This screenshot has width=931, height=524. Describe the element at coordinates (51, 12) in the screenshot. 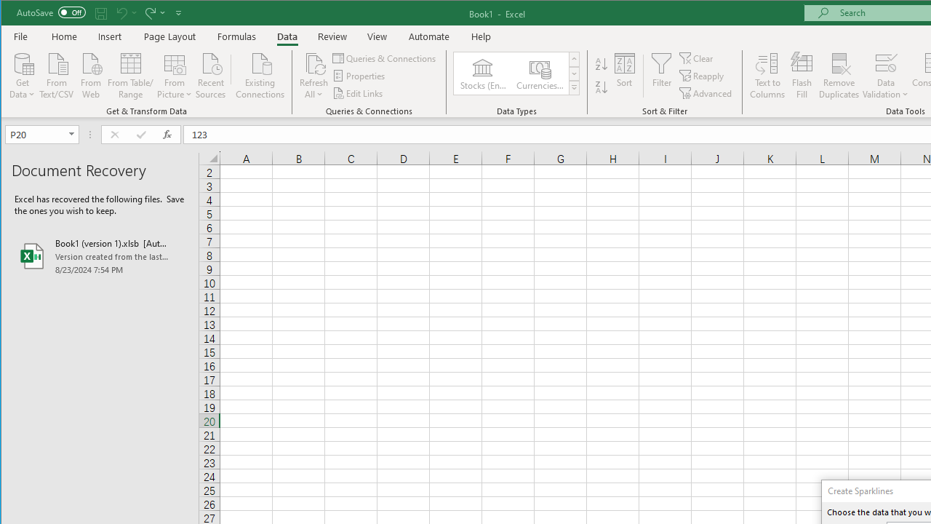

I see `AutoSave` at that location.